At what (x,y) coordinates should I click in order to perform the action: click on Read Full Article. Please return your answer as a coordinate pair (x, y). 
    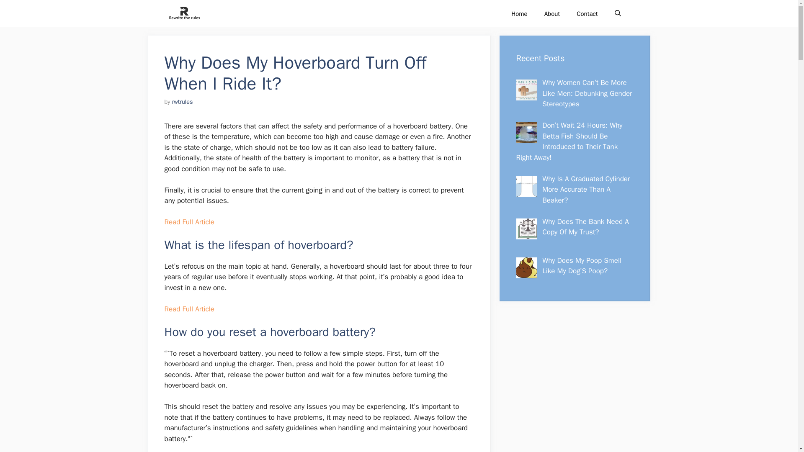
    Looking at the image, I should click on (188, 222).